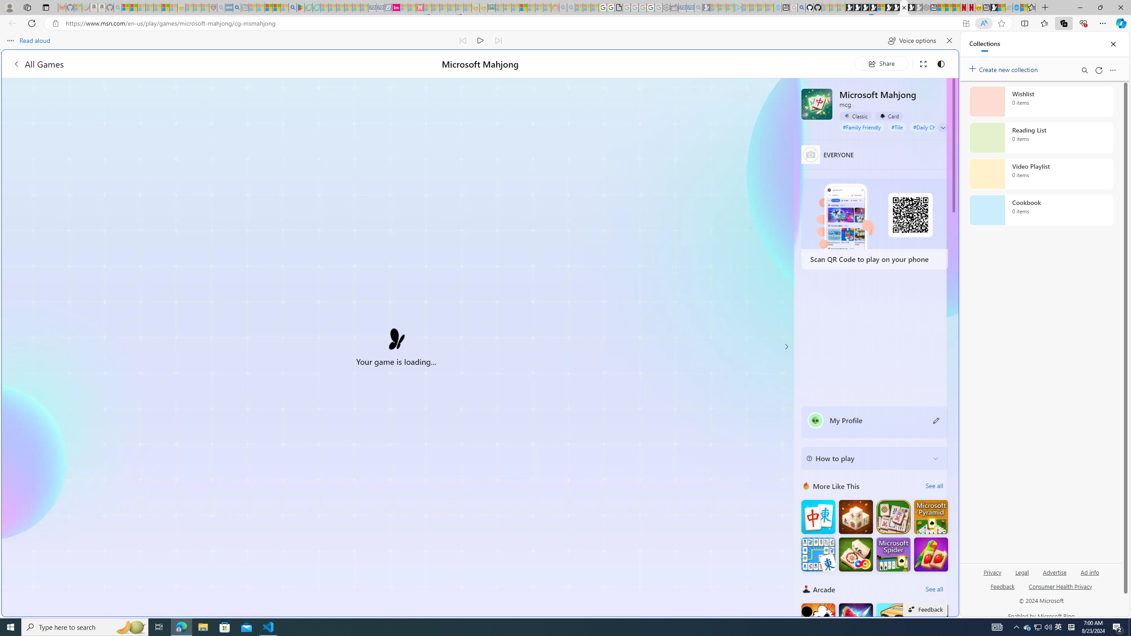 The height and width of the screenshot is (636, 1131). I want to click on google_privacy_policy_zh-CN.pdf, so click(619, 8).